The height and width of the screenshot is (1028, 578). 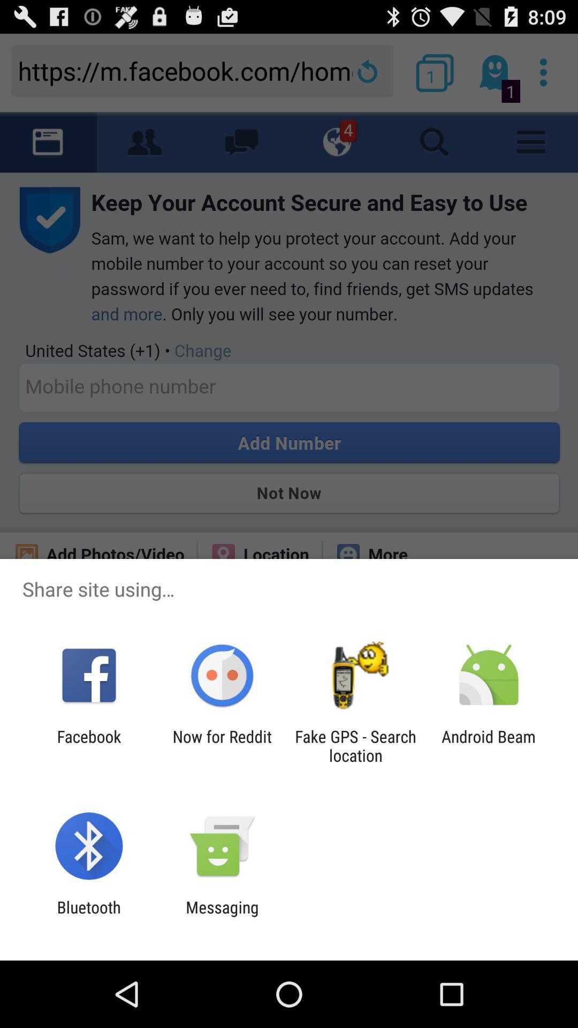 What do you see at coordinates (89, 917) in the screenshot?
I see `turn off icon next to the messaging` at bounding box center [89, 917].